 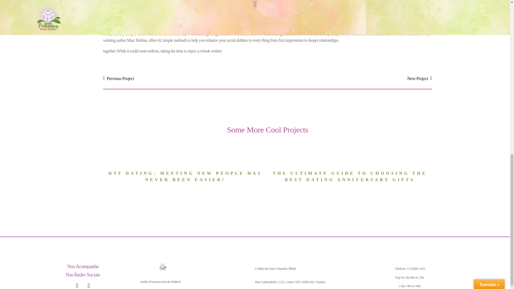 What do you see at coordinates (185, 177) in the screenshot?
I see `DTF DATING: MEETING NEW PEOPLE HAS NEVER BEEN EASIER!` at bounding box center [185, 177].